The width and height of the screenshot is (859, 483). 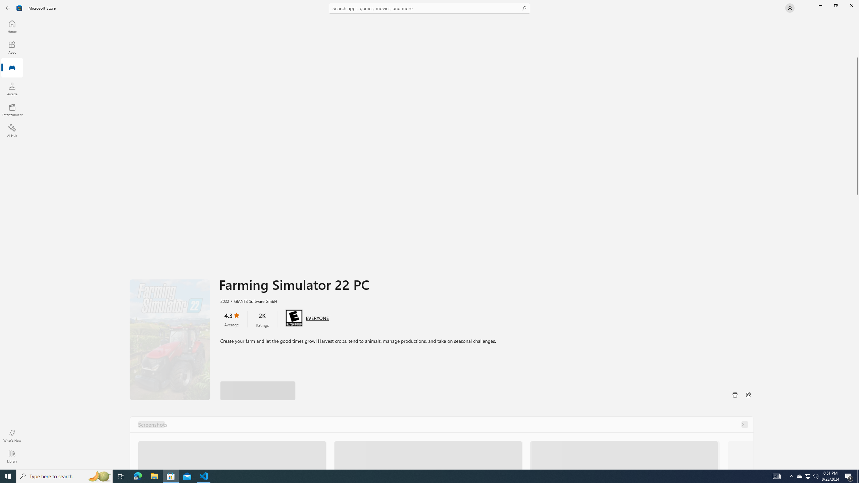 What do you see at coordinates (748, 394) in the screenshot?
I see `Share` at bounding box center [748, 394].